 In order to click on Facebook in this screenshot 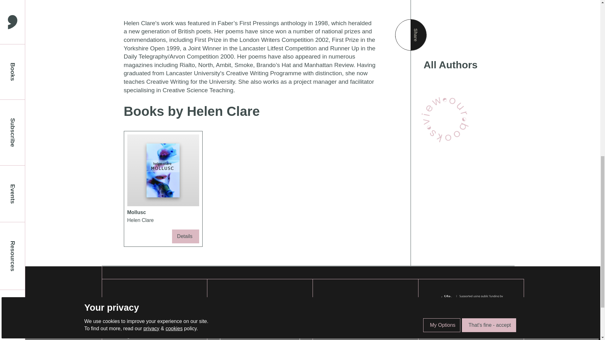, I will do `click(127, 317)`.